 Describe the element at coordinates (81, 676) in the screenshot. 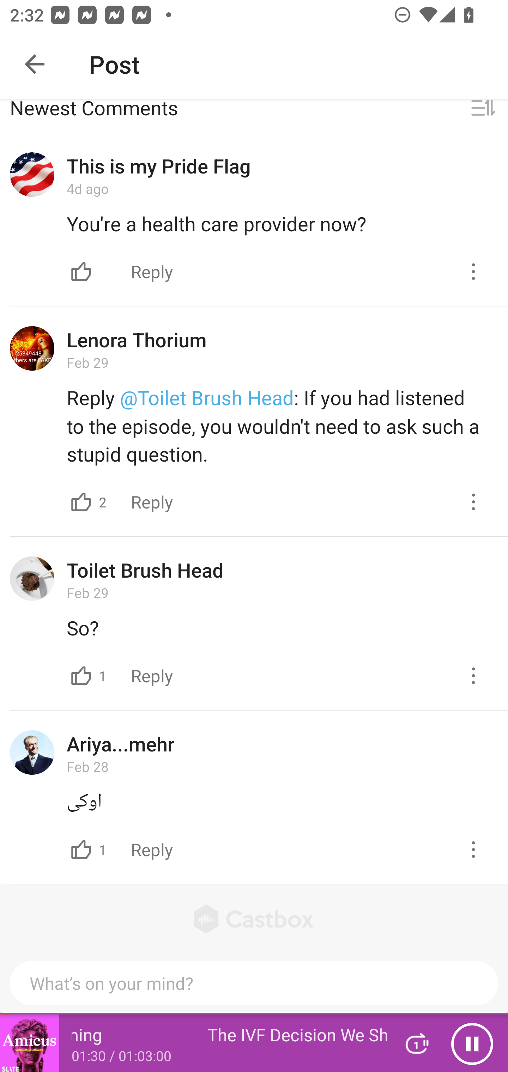

I see `` at that location.